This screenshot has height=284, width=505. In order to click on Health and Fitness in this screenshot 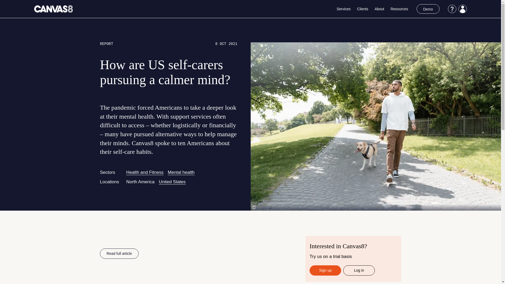, I will do `click(145, 173)`.